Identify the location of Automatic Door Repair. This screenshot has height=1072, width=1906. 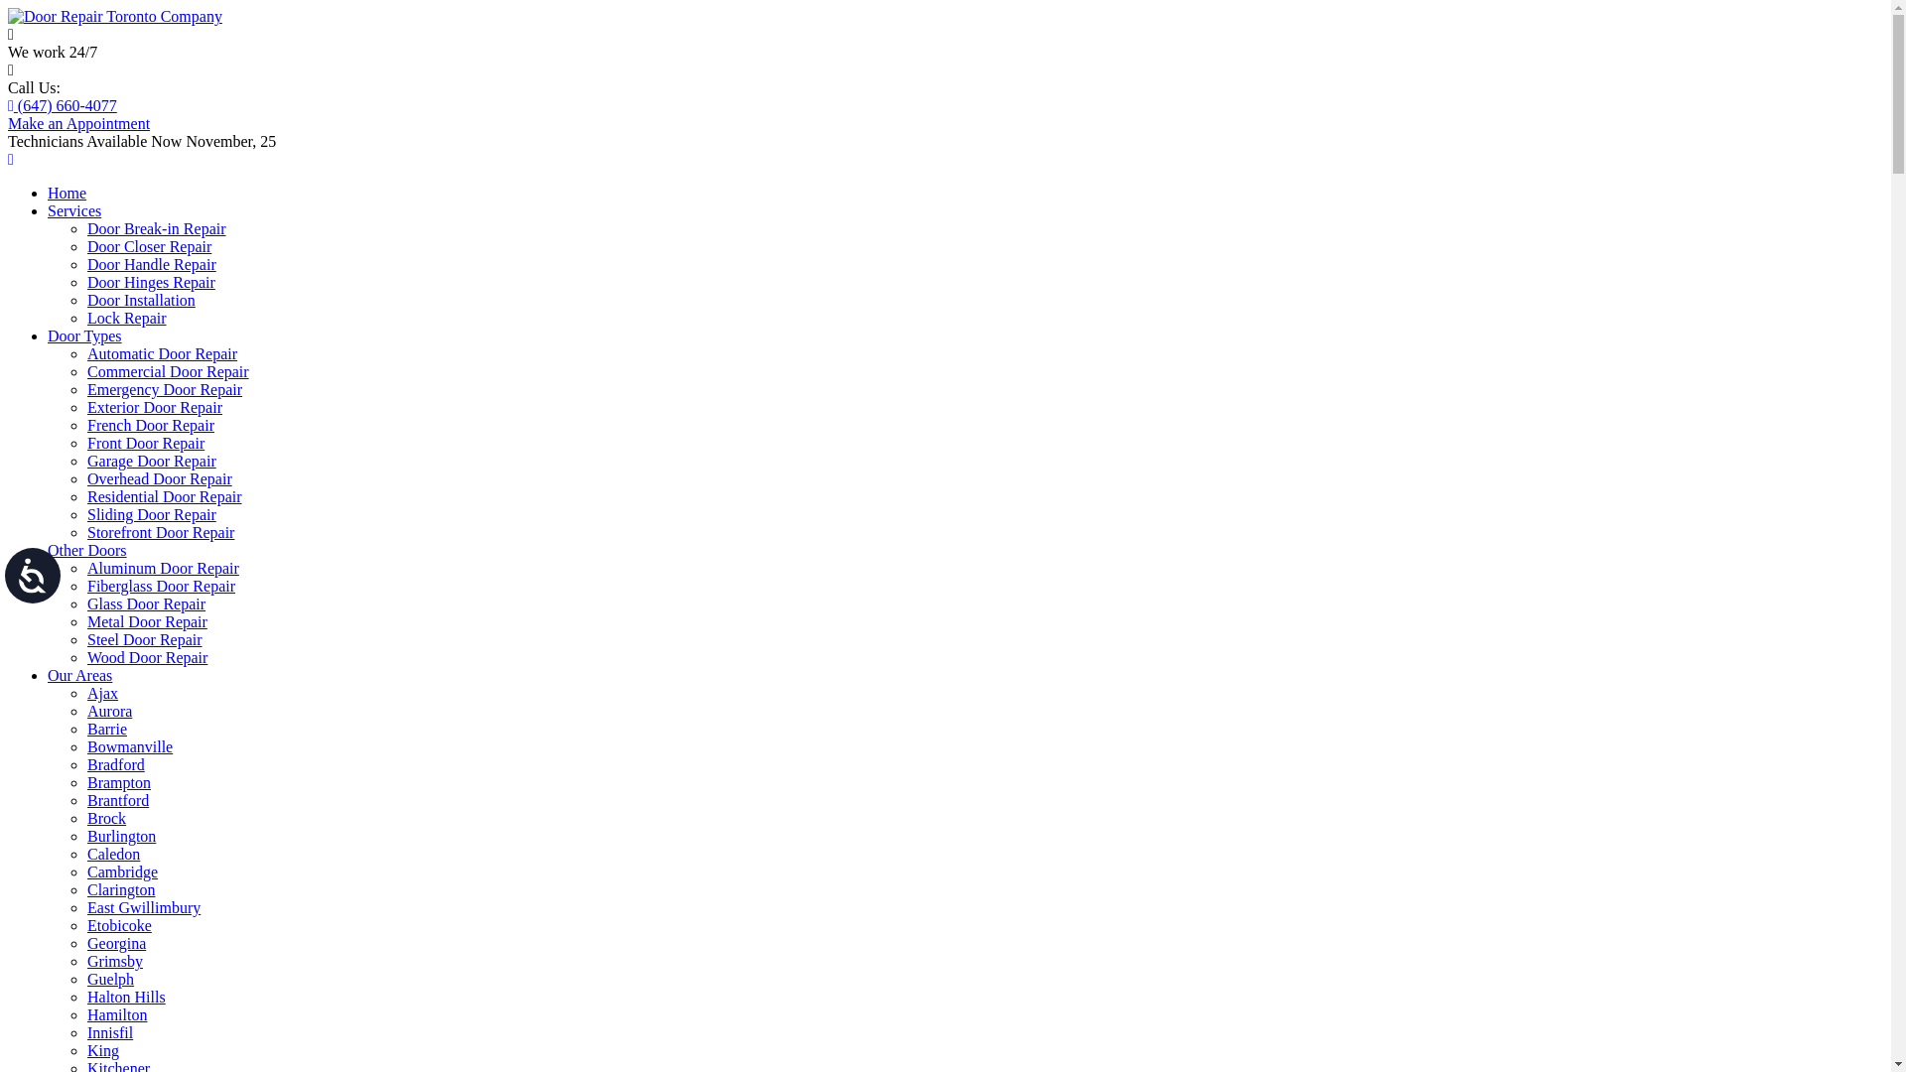
(163, 353).